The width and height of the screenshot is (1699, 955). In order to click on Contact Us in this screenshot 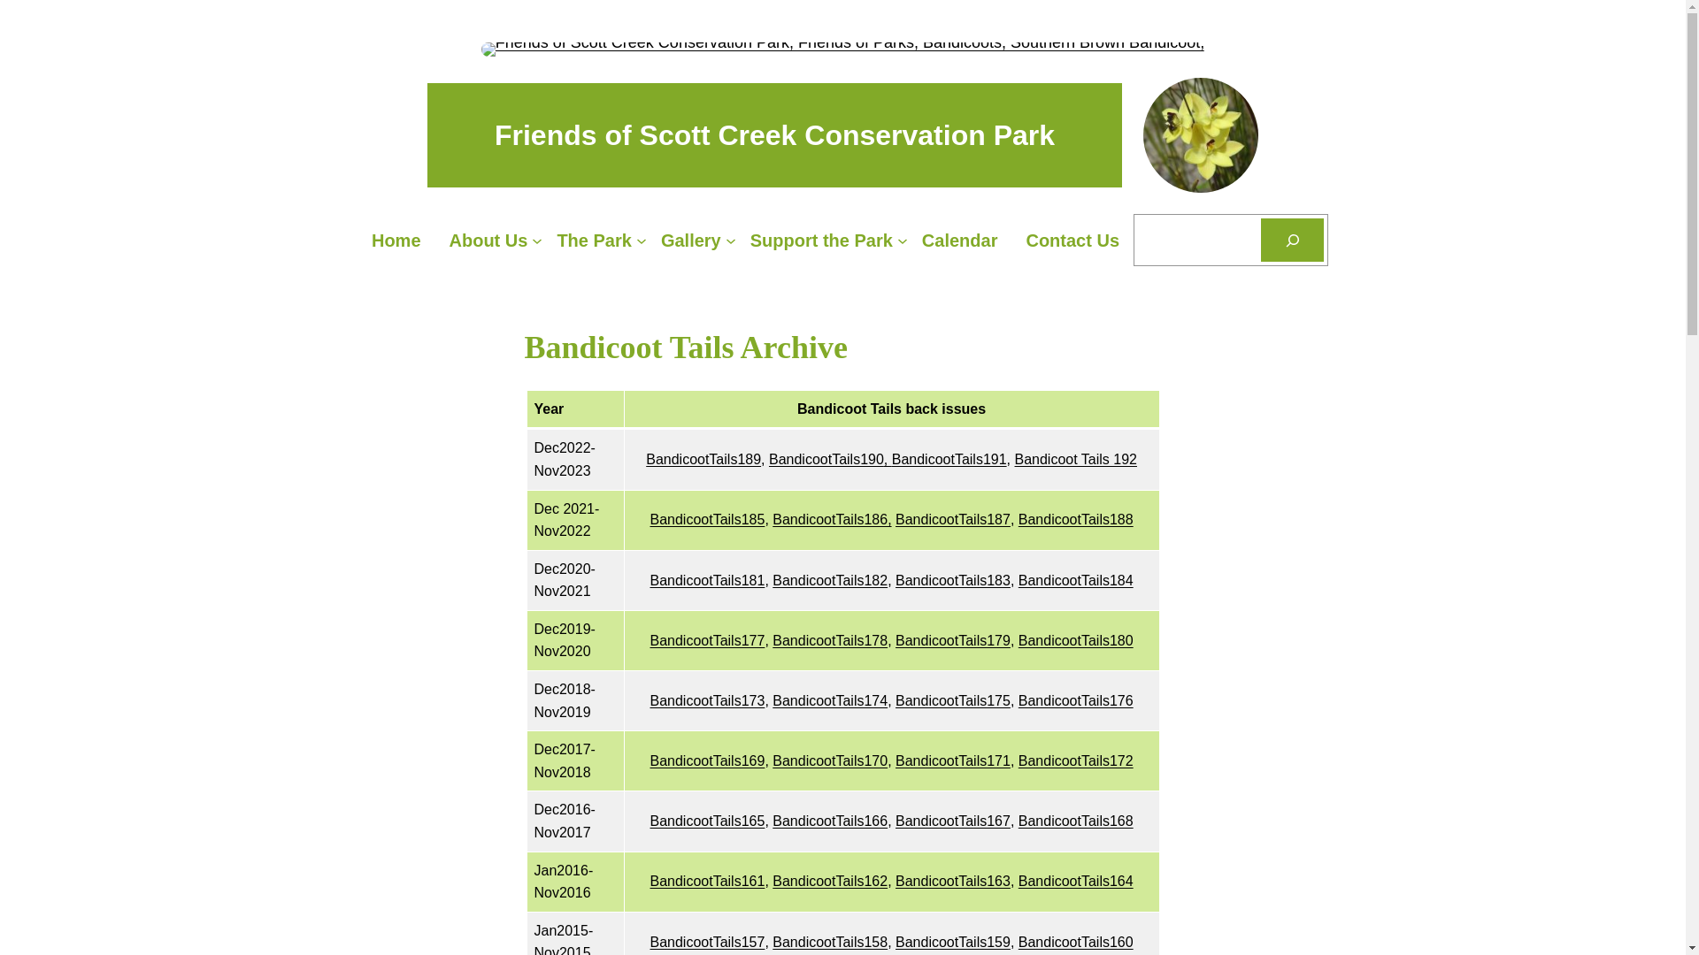, I will do `click(1072, 241)`.